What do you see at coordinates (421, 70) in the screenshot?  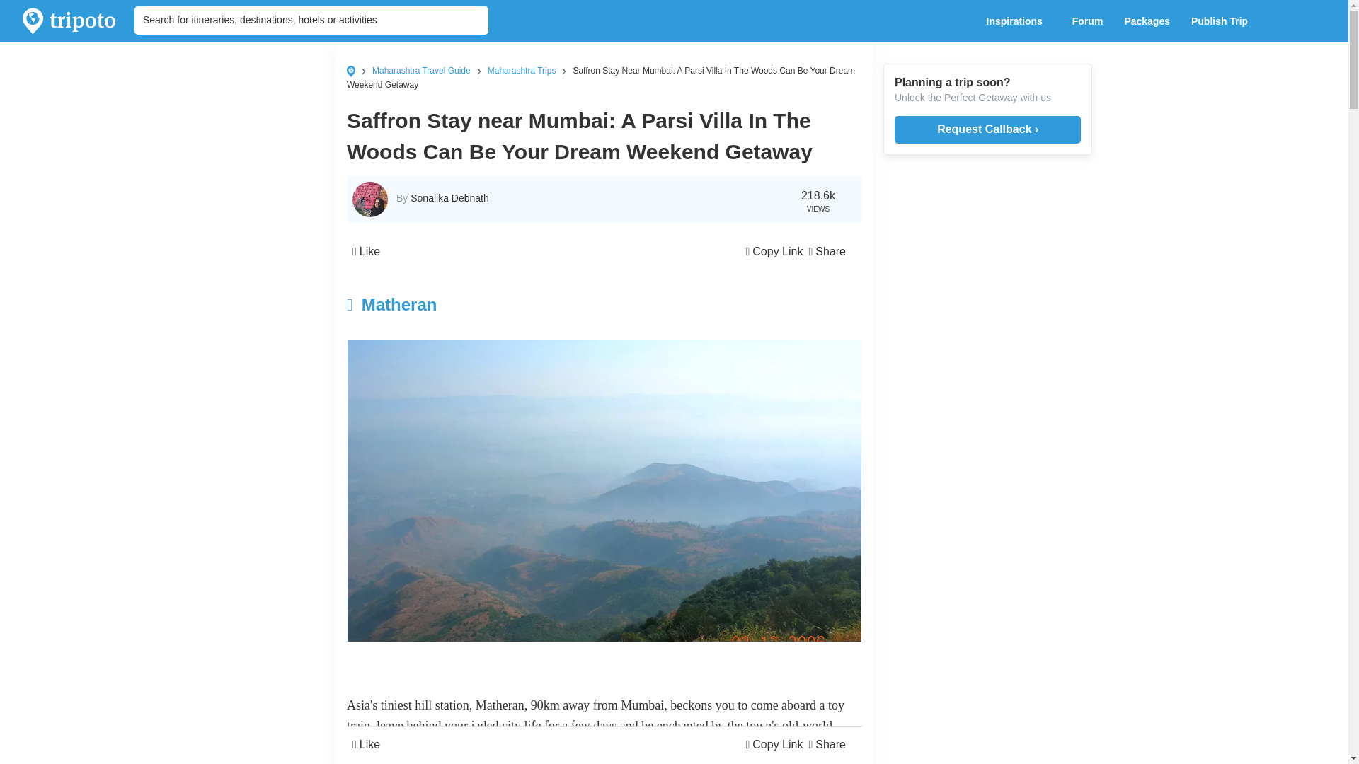 I see `Maharashtra Travel Guide` at bounding box center [421, 70].